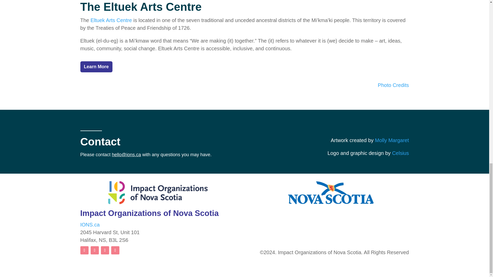 The image size is (493, 277). I want to click on Eltuek Arts Centre, so click(111, 20).